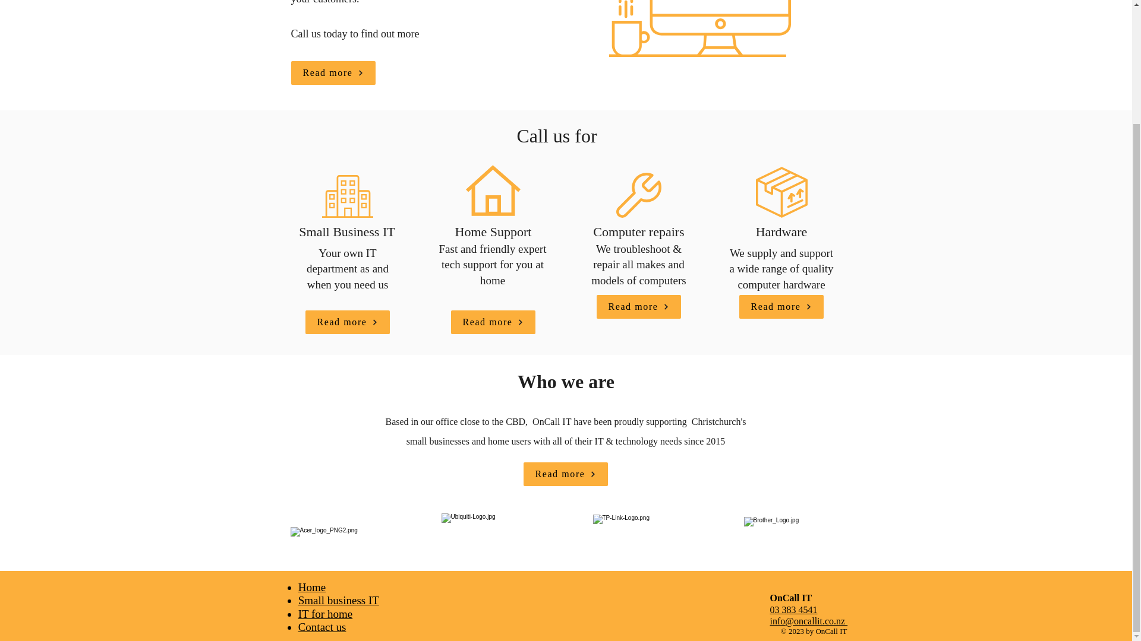 Image resolution: width=1141 pixels, height=641 pixels. What do you see at coordinates (322, 627) in the screenshot?
I see `Contact us` at bounding box center [322, 627].